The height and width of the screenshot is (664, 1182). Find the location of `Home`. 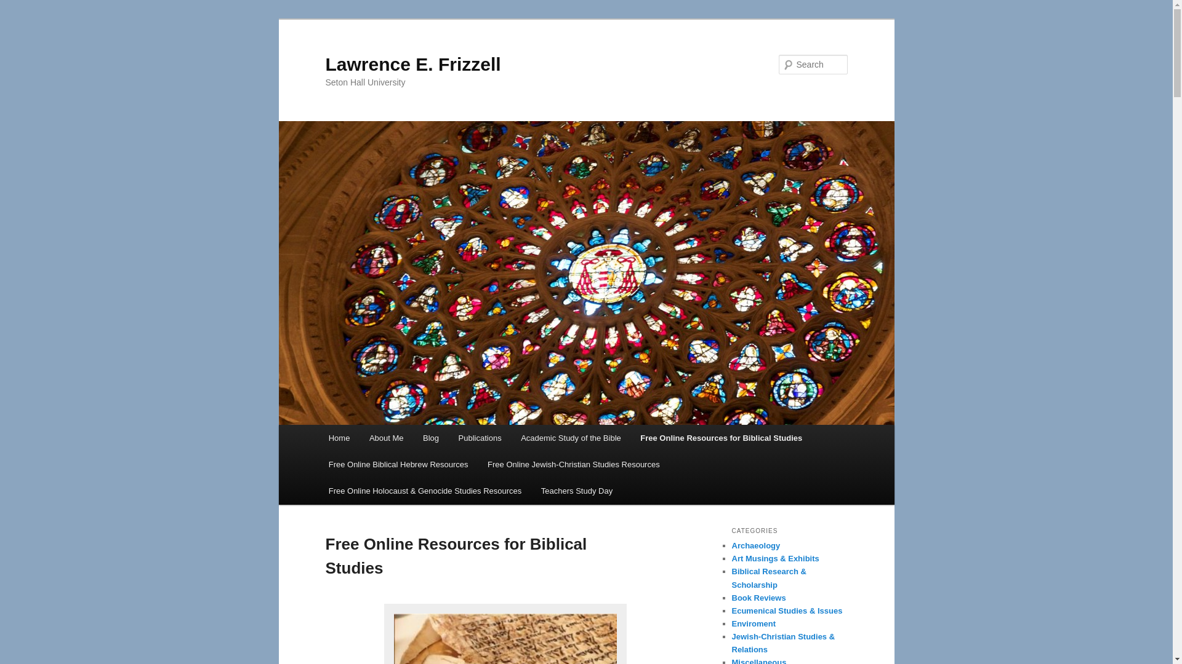

Home is located at coordinates (339, 438).